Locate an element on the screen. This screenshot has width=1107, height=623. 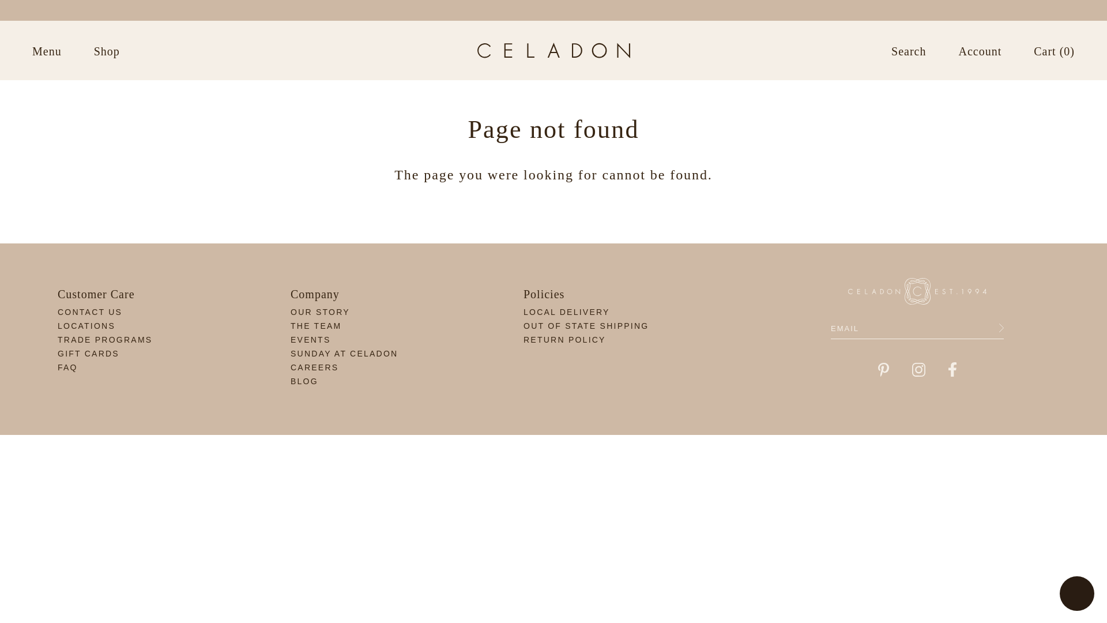
Menu is located at coordinates (47, 51).